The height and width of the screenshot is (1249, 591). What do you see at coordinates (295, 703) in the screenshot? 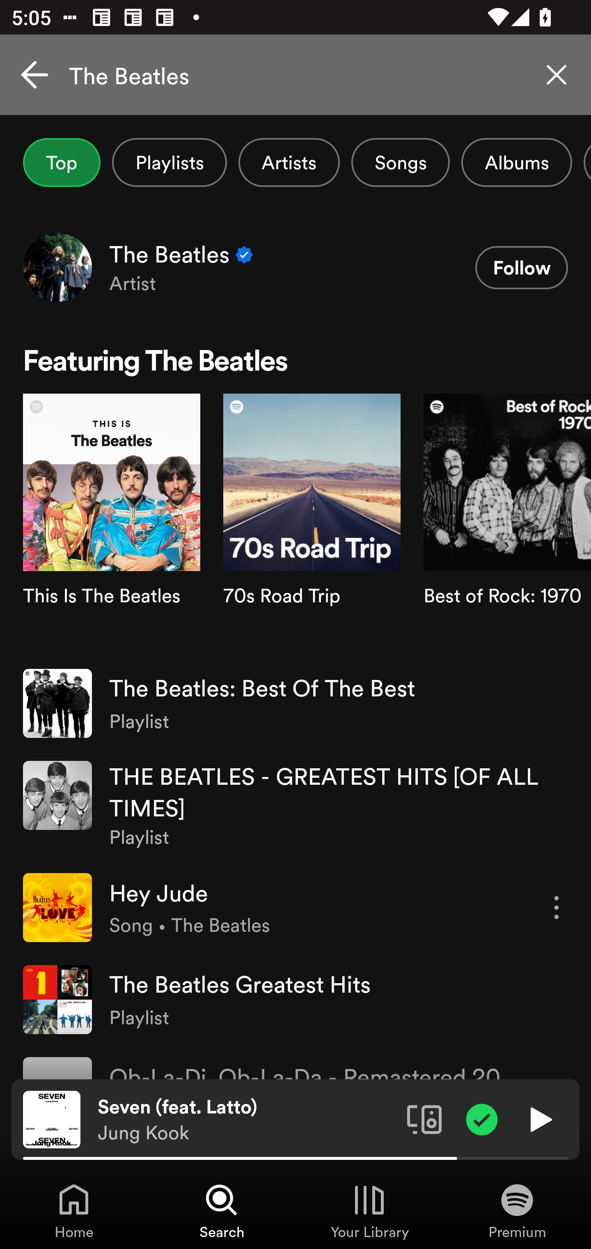
I see `The Beatles: Best Of The Best Playlist` at bounding box center [295, 703].